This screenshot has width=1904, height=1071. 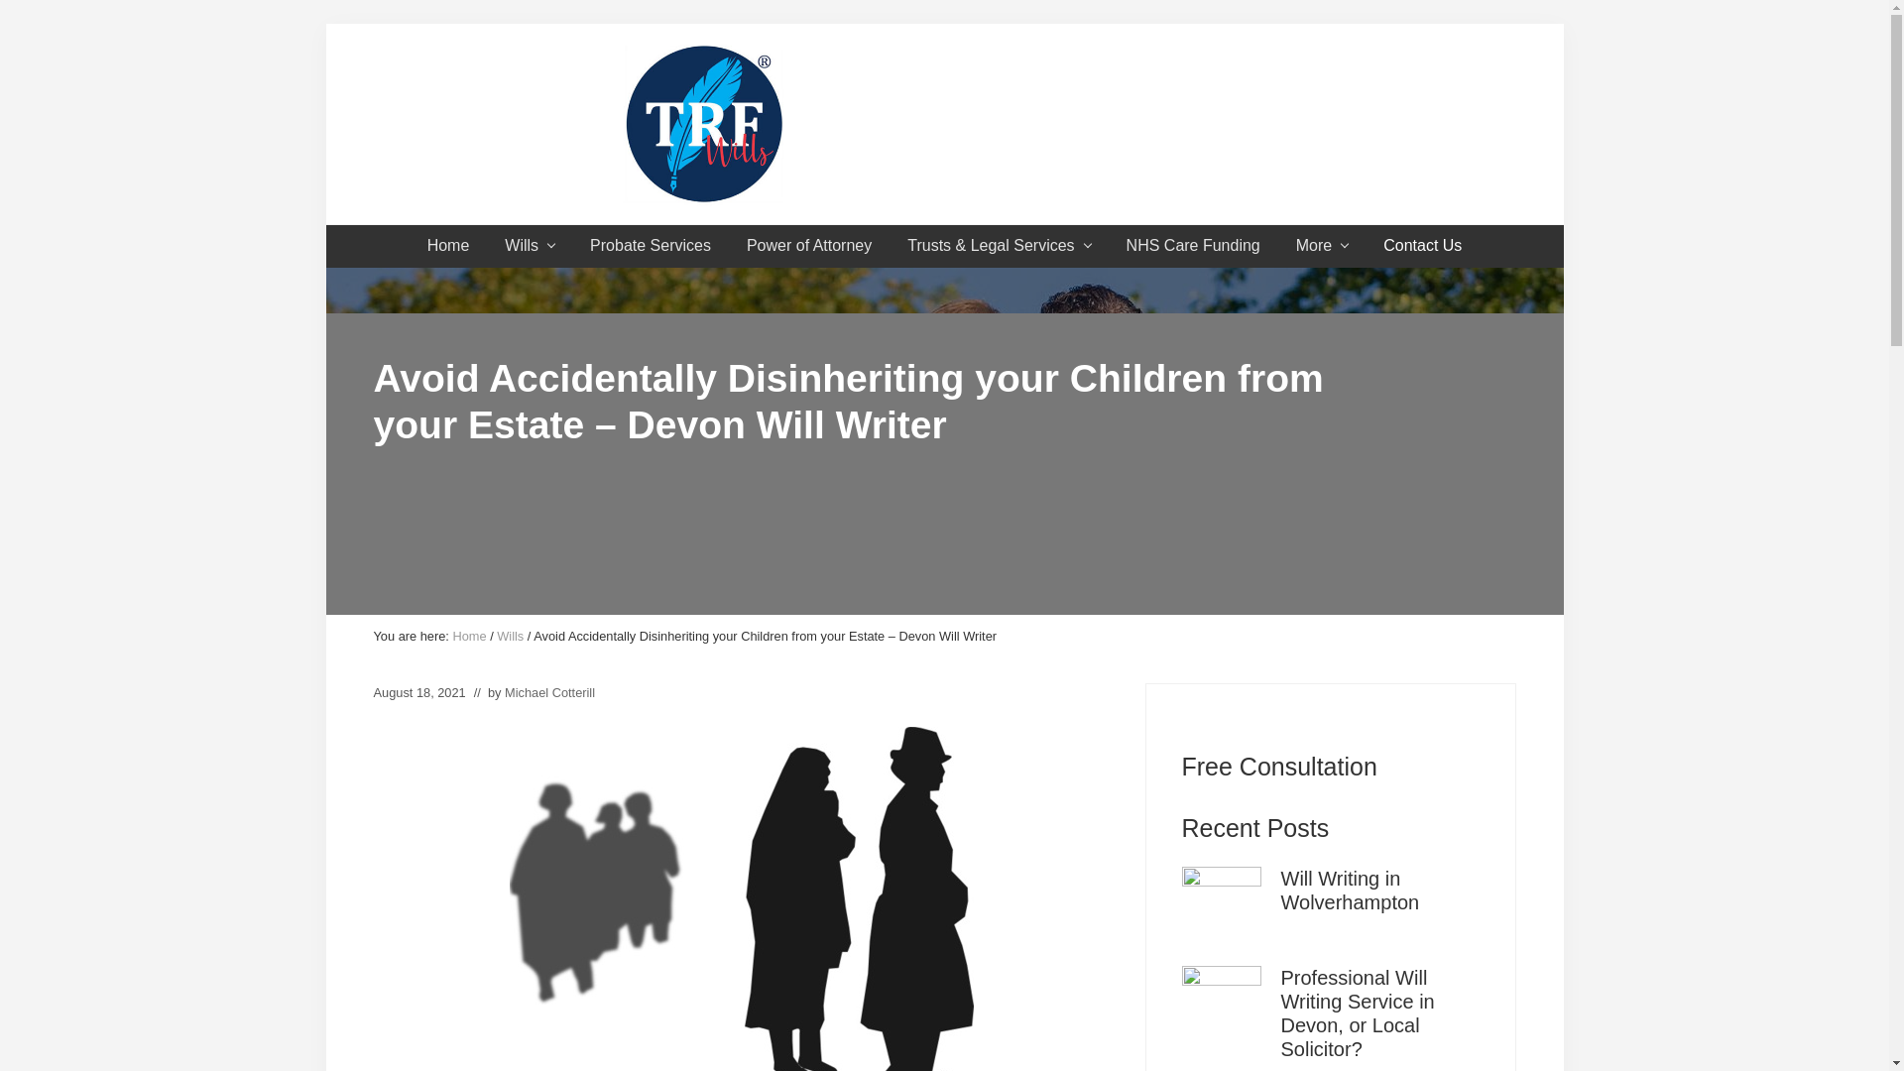 I want to click on Home, so click(x=448, y=246).